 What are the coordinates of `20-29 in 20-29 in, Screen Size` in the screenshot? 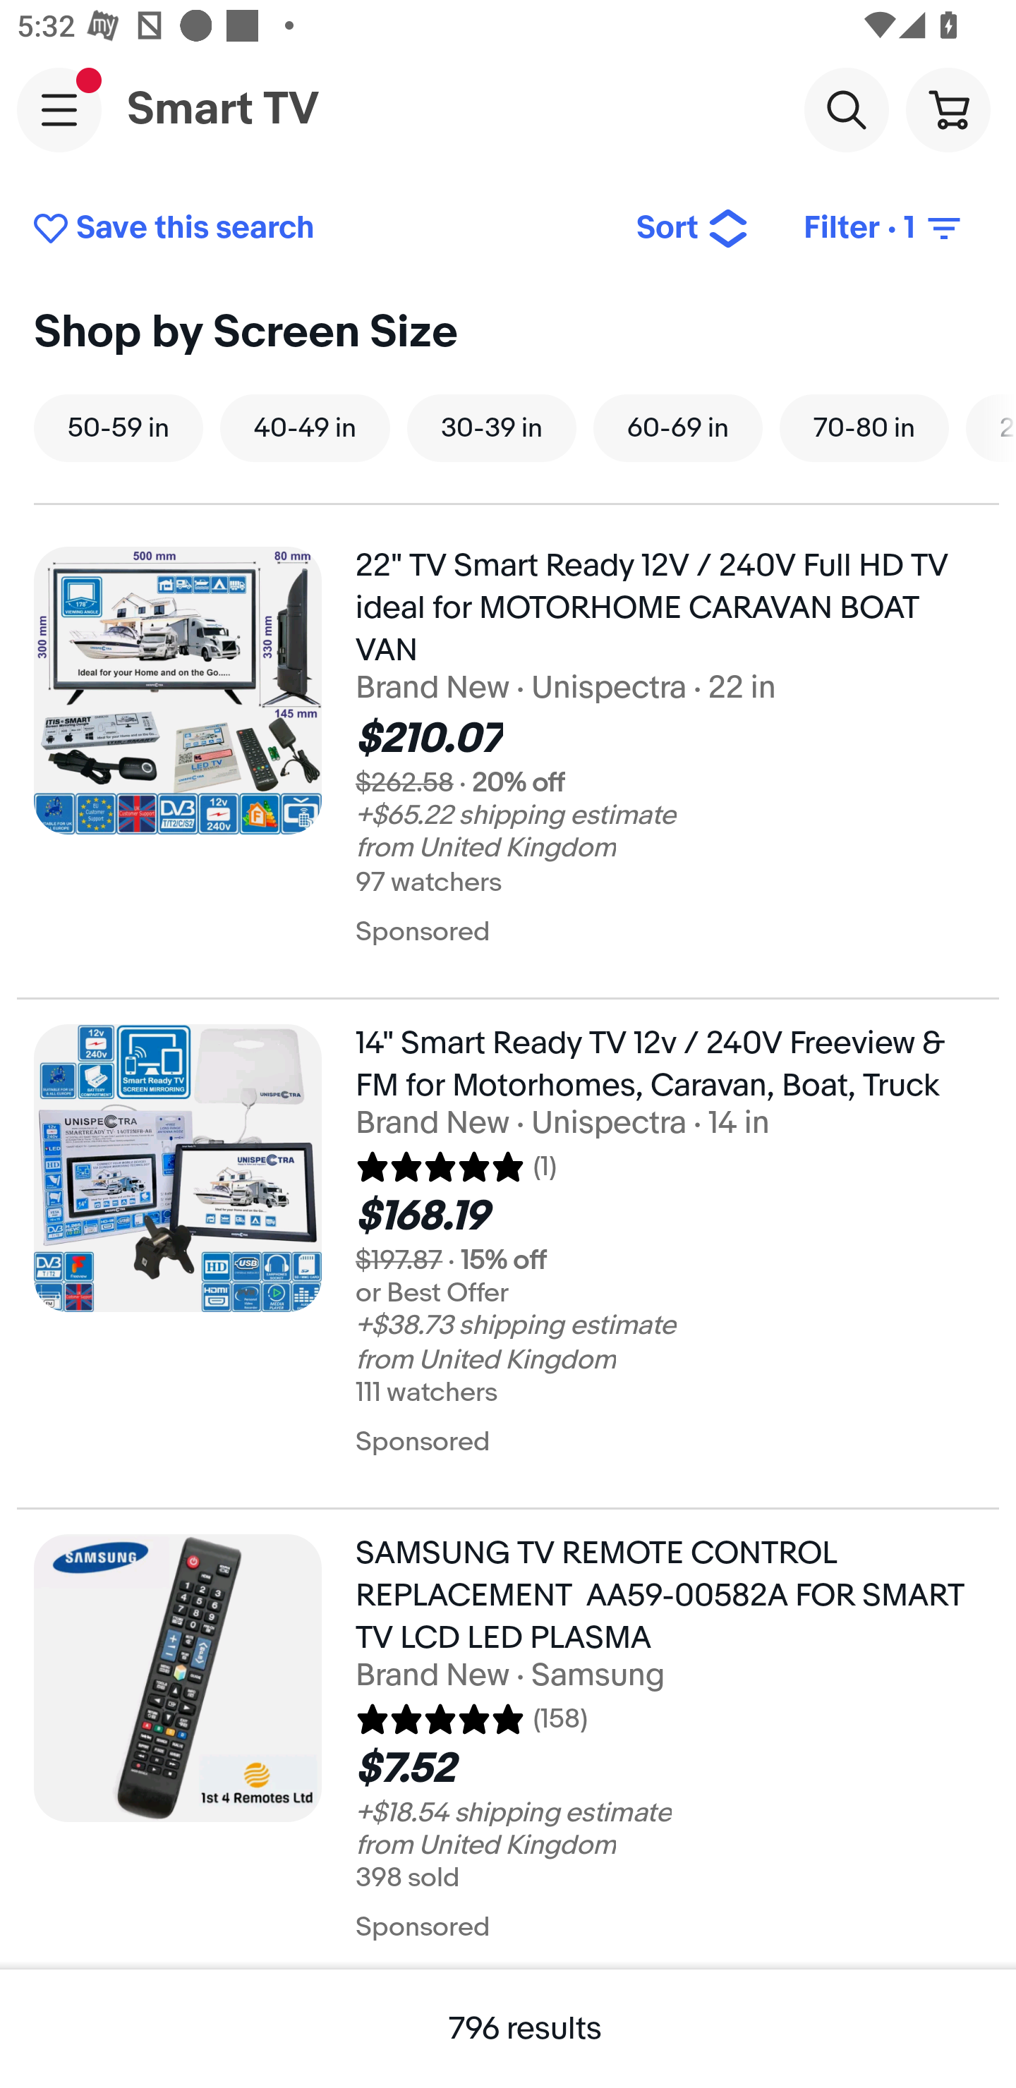 It's located at (991, 427).